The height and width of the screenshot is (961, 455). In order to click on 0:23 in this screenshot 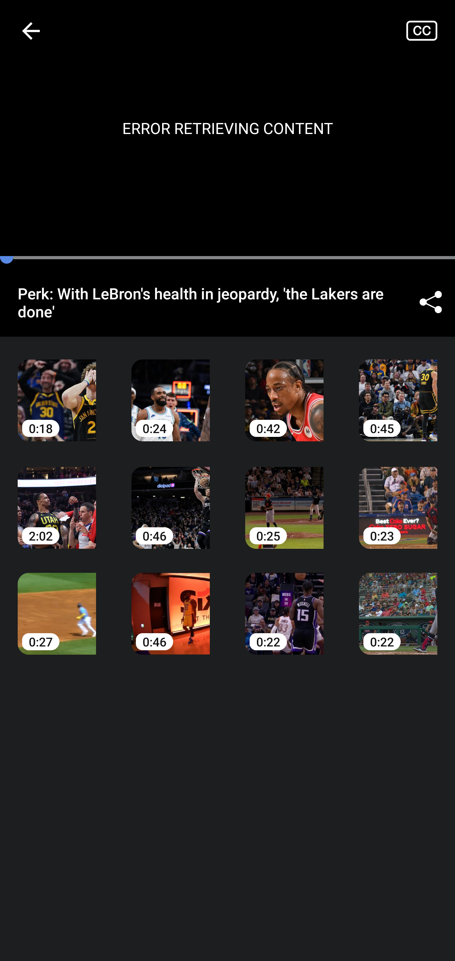, I will do `click(398, 499)`.